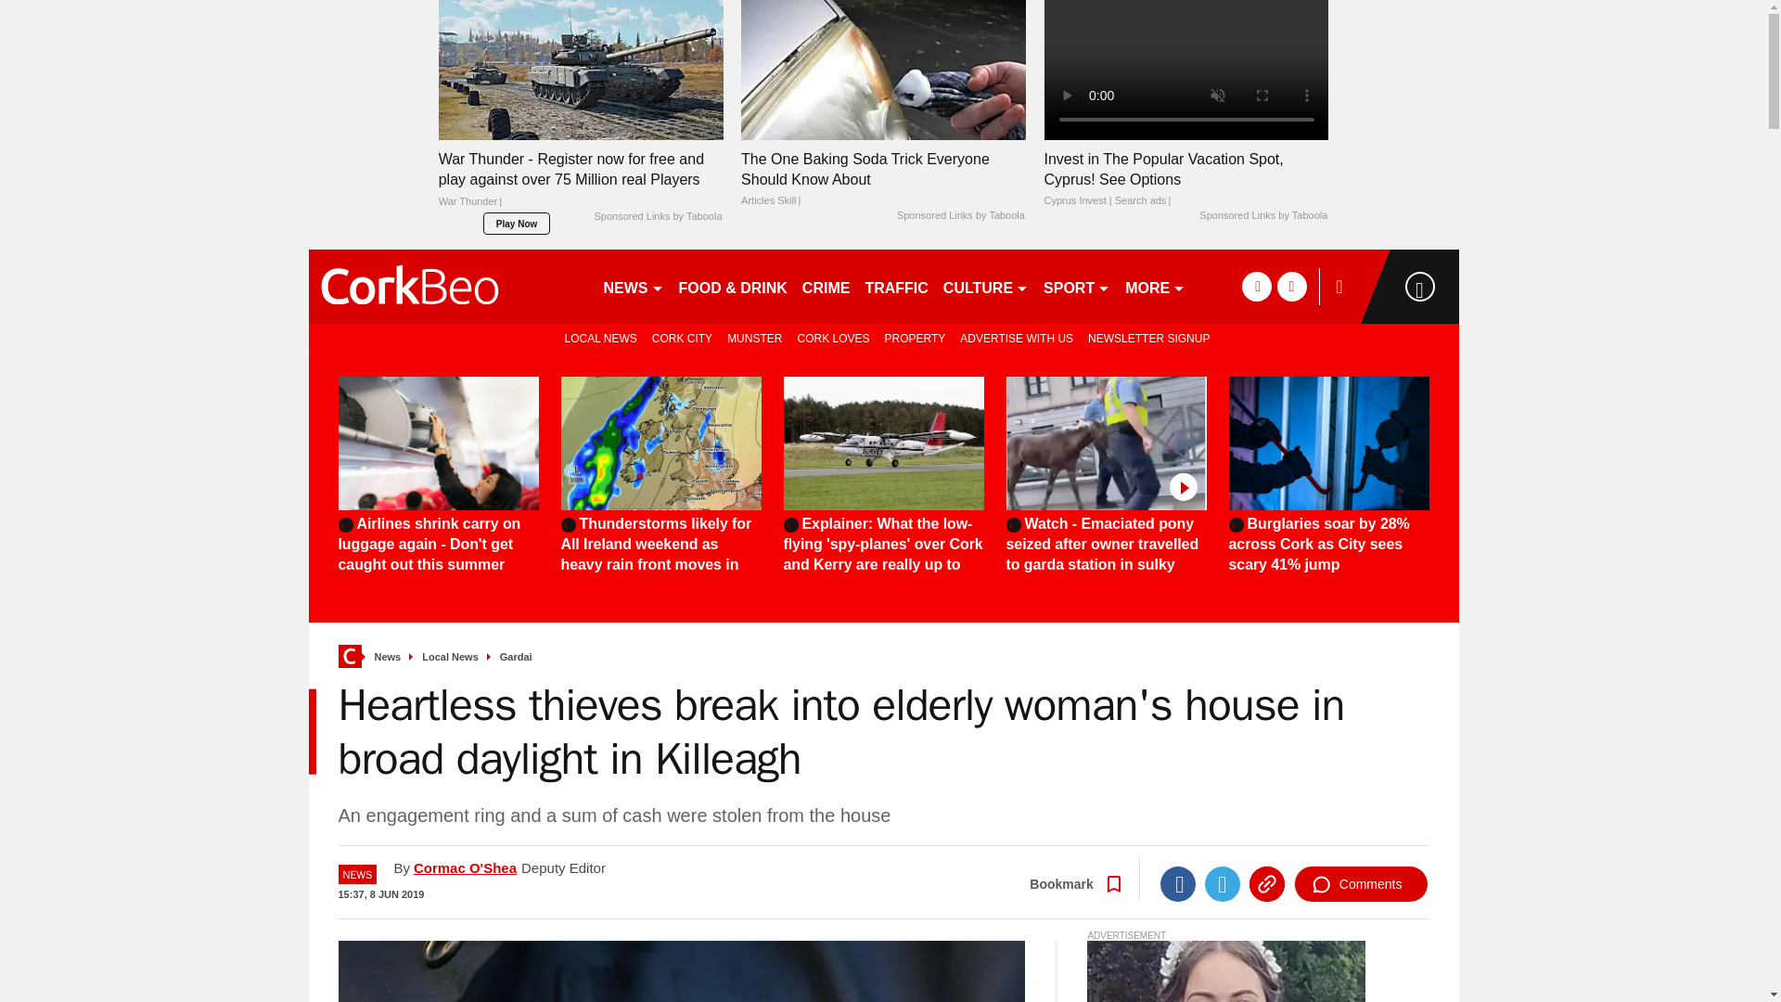  Describe the element at coordinates (1256, 286) in the screenshot. I see `facebook` at that location.